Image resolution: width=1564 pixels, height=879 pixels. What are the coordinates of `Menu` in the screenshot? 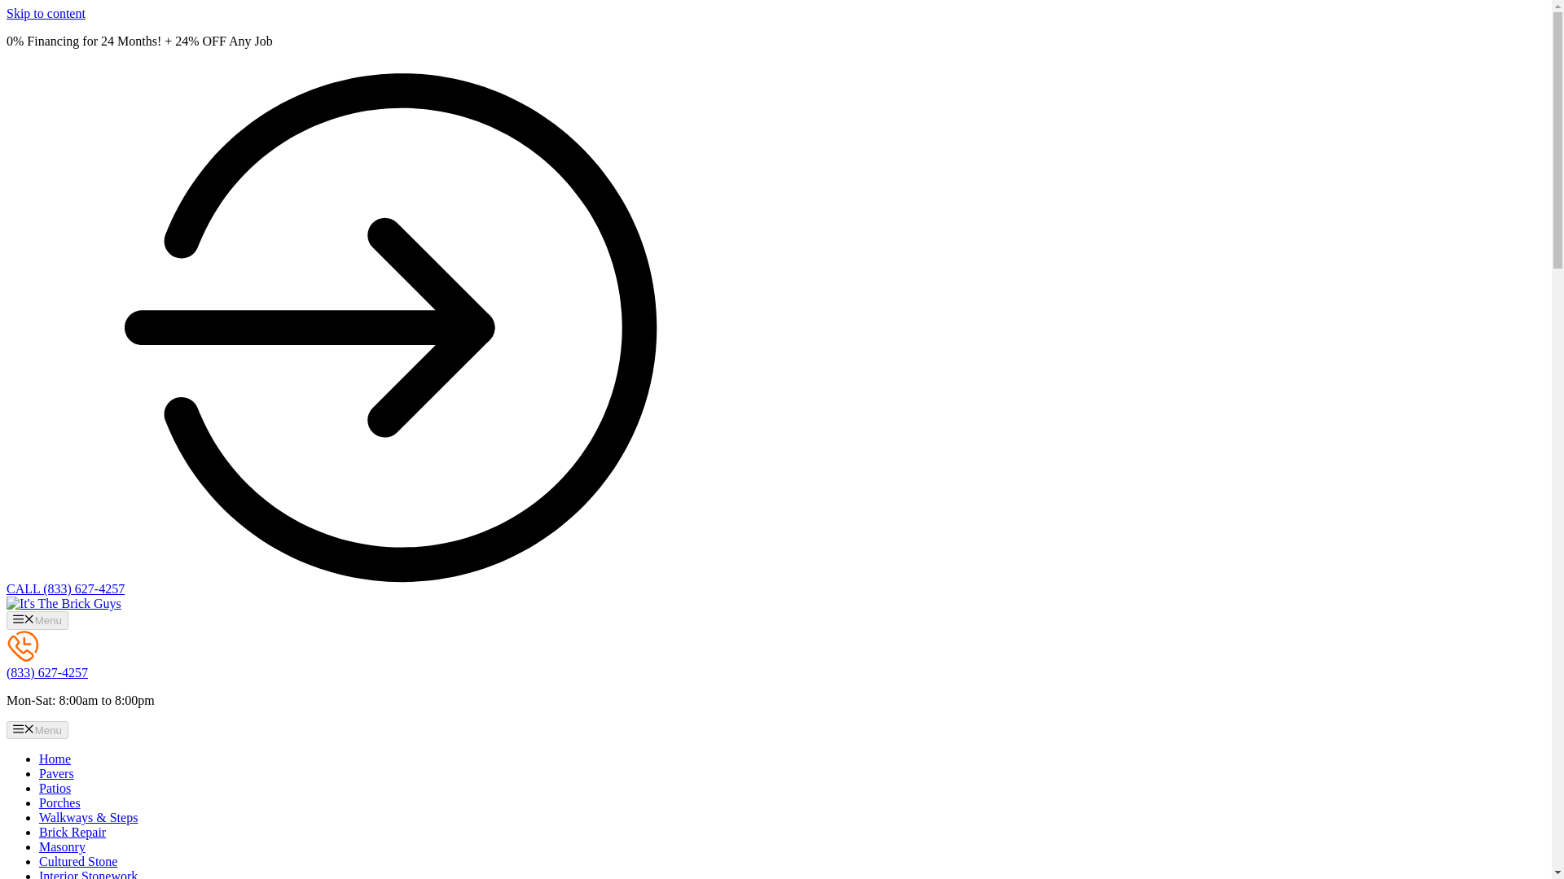 It's located at (37, 620).